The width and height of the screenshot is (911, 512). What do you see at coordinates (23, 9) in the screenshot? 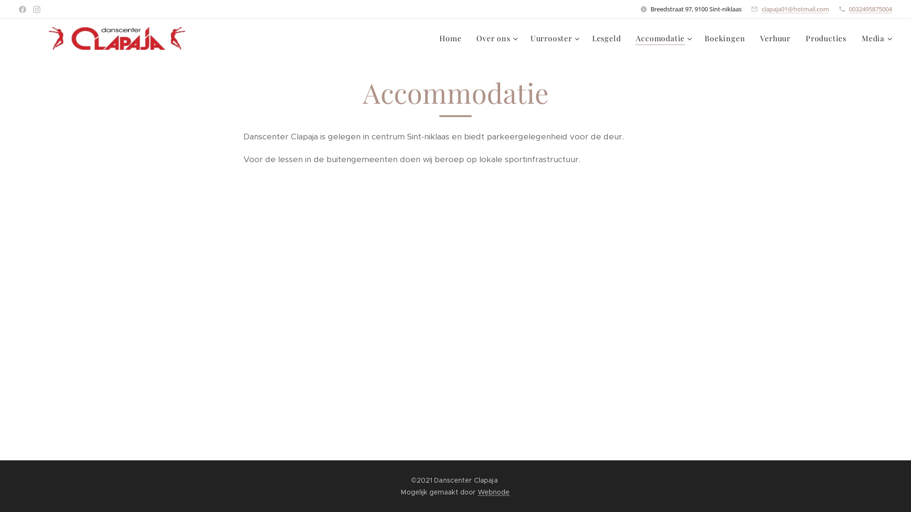
I see `Facebook` at bounding box center [23, 9].